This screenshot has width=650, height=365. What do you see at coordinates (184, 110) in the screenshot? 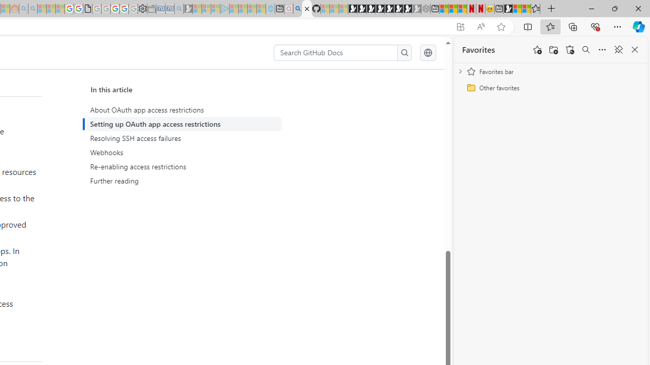
I see `About OAuth app access restrictions` at bounding box center [184, 110].